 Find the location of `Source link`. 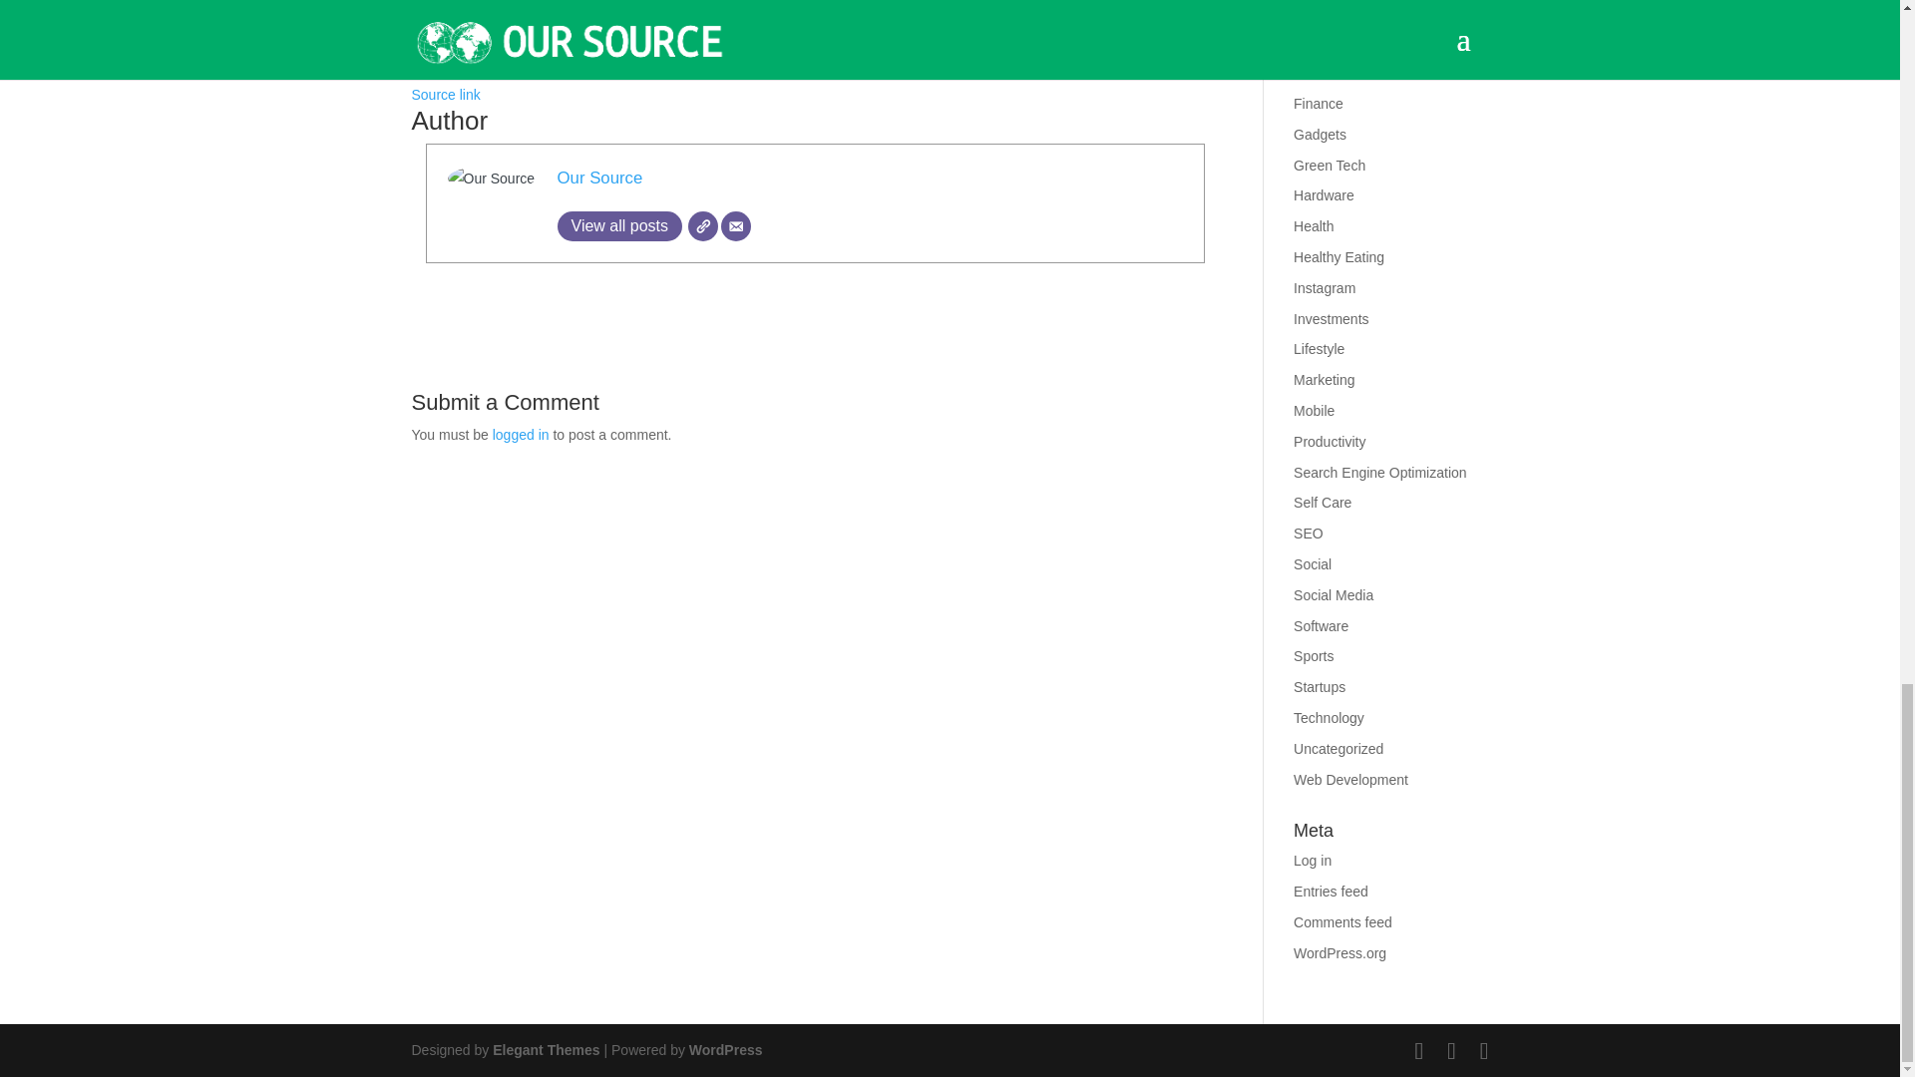

Source link is located at coordinates (445, 94).